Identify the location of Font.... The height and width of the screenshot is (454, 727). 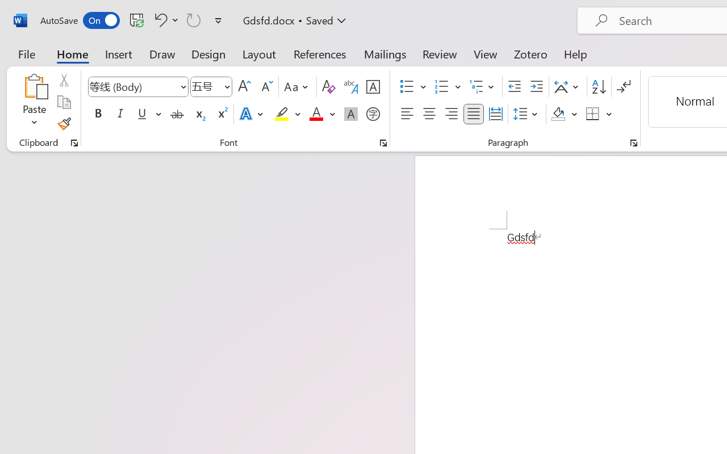
(383, 143).